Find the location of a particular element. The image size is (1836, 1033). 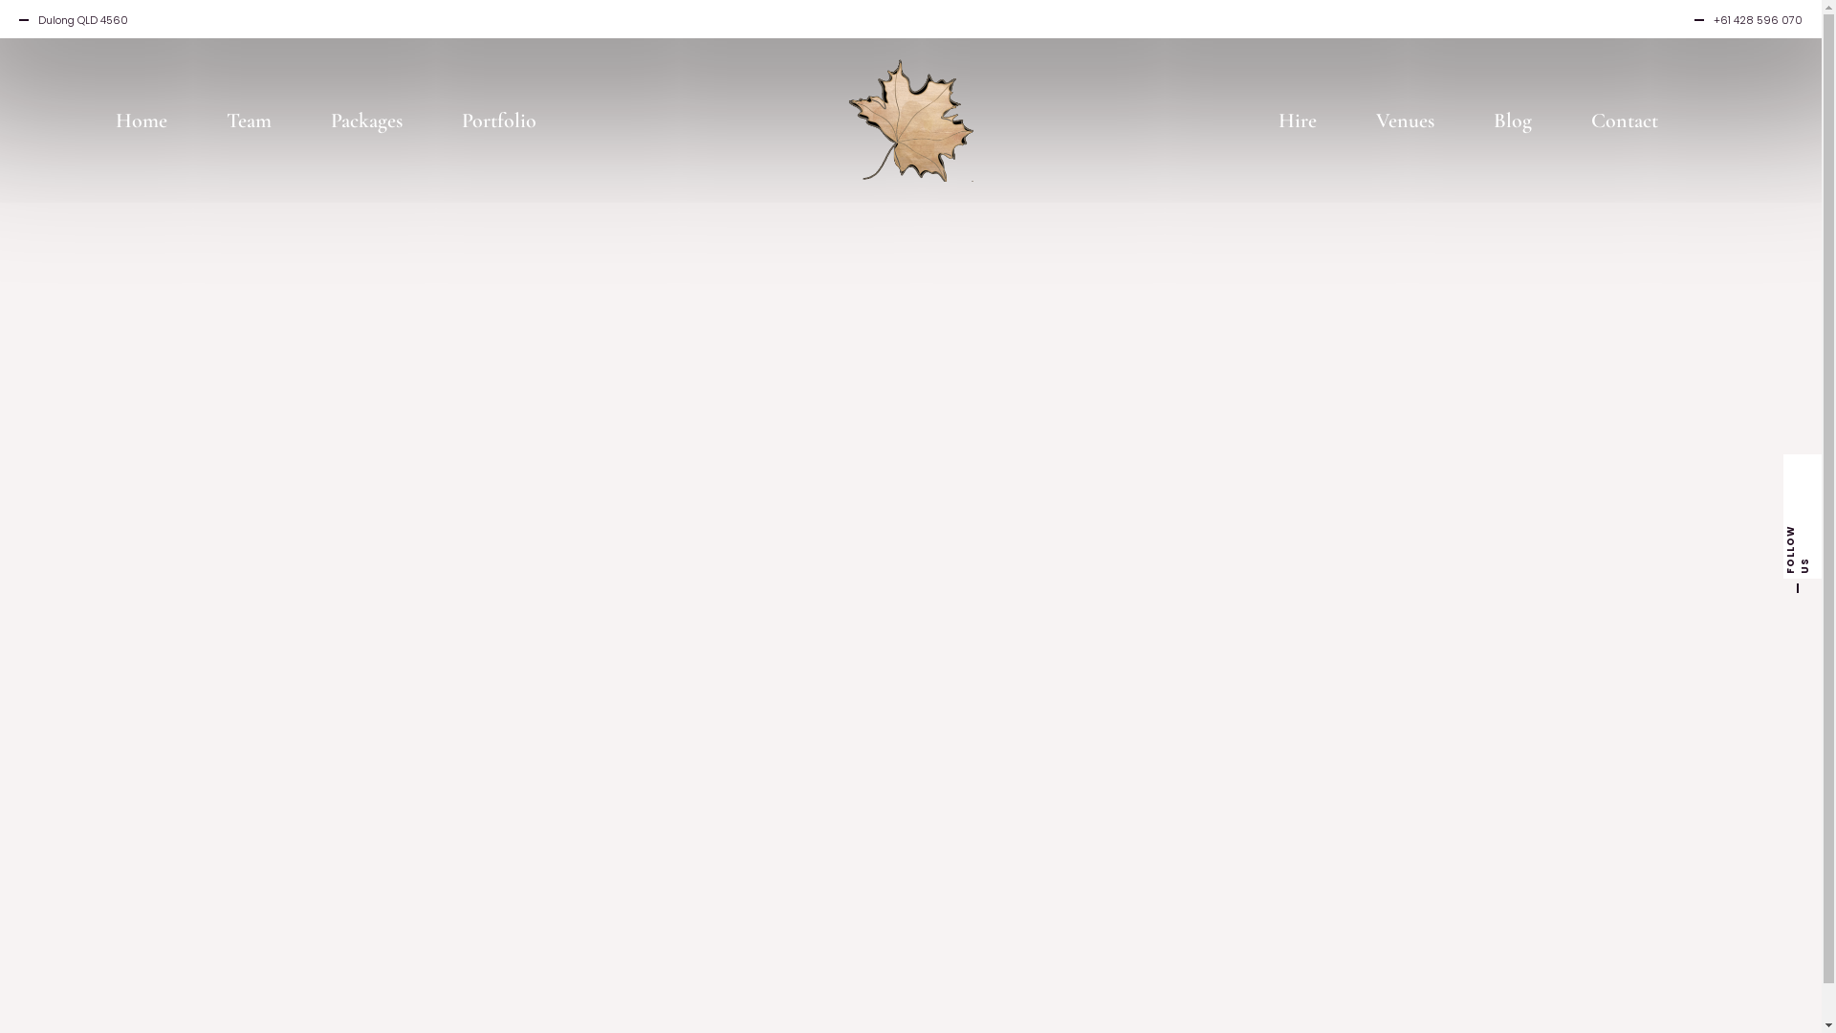

Packages is located at coordinates (367, 118).